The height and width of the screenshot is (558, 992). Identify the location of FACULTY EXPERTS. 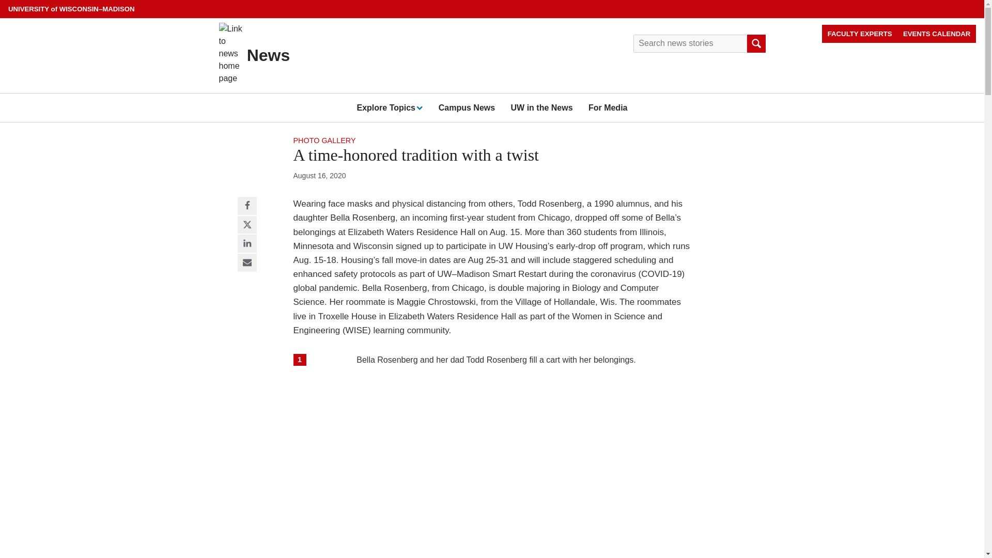
(860, 34).